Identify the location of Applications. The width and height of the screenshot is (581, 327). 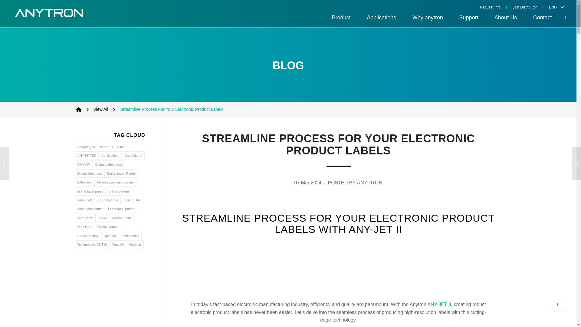
(381, 18).